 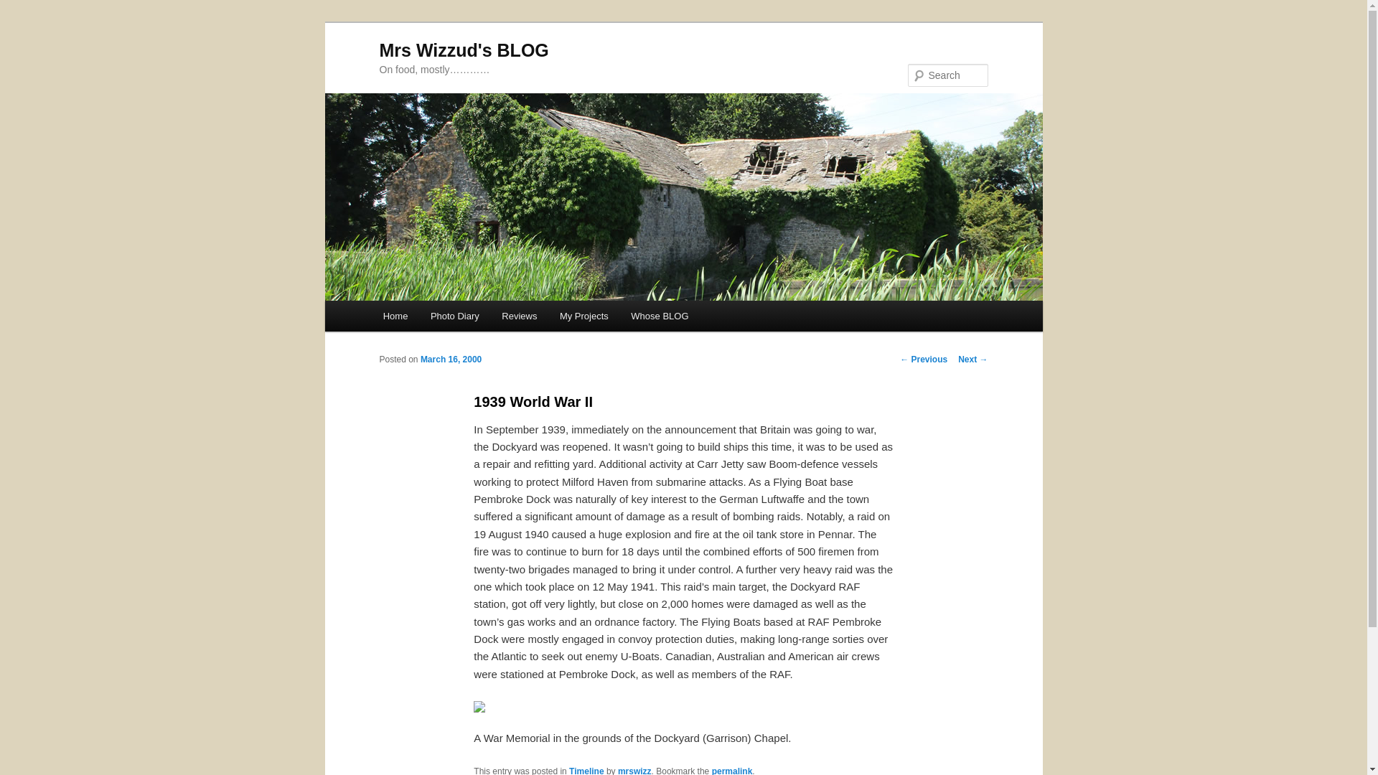 What do you see at coordinates (520, 316) in the screenshot?
I see `Reviews` at bounding box center [520, 316].